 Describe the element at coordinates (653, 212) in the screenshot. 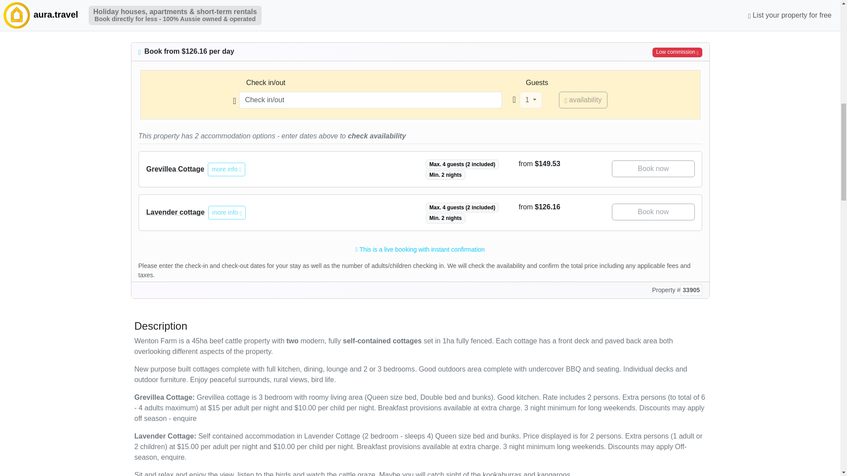

I see `Book now` at that location.